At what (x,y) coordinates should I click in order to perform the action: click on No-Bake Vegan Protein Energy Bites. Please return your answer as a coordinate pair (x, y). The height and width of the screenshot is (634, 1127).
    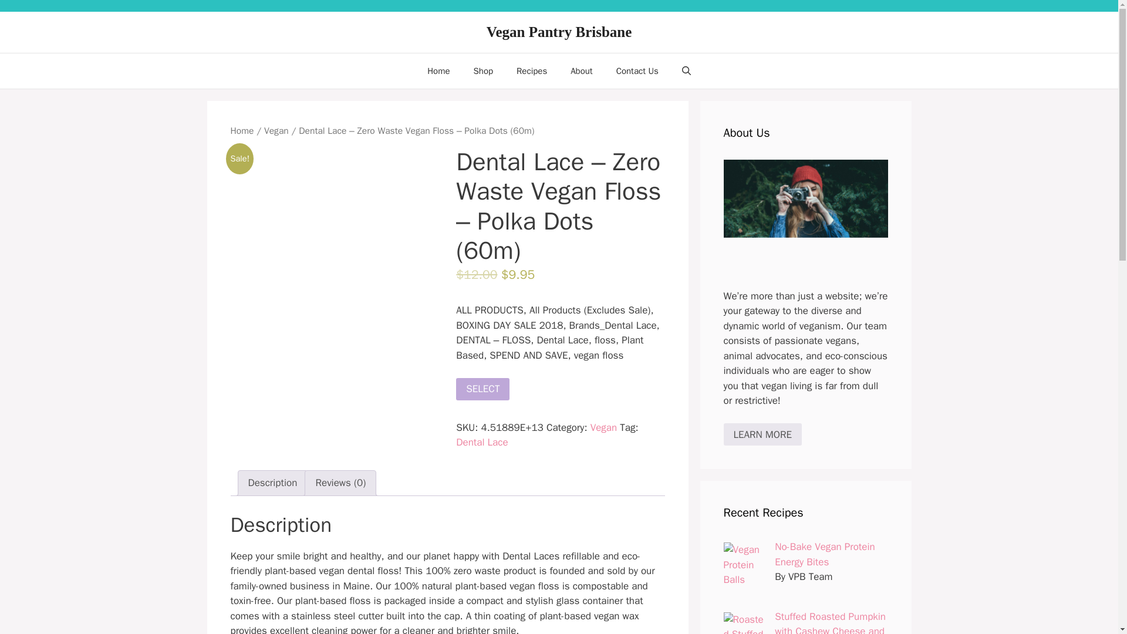
    Looking at the image, I should click on (824, 554).